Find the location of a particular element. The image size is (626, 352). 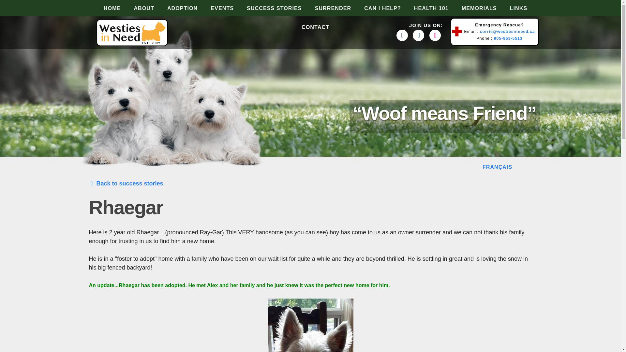

HOME is located at coordinates (107, 8).